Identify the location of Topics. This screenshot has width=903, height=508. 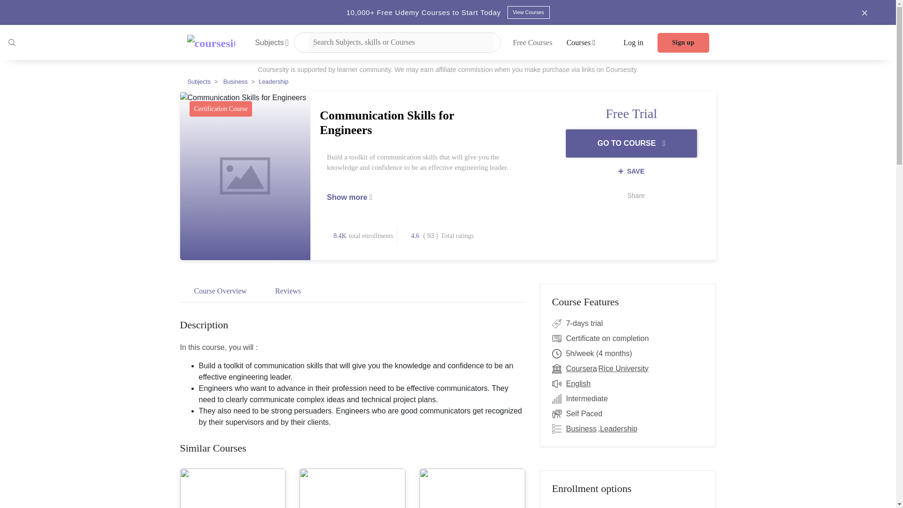
(559, 429).